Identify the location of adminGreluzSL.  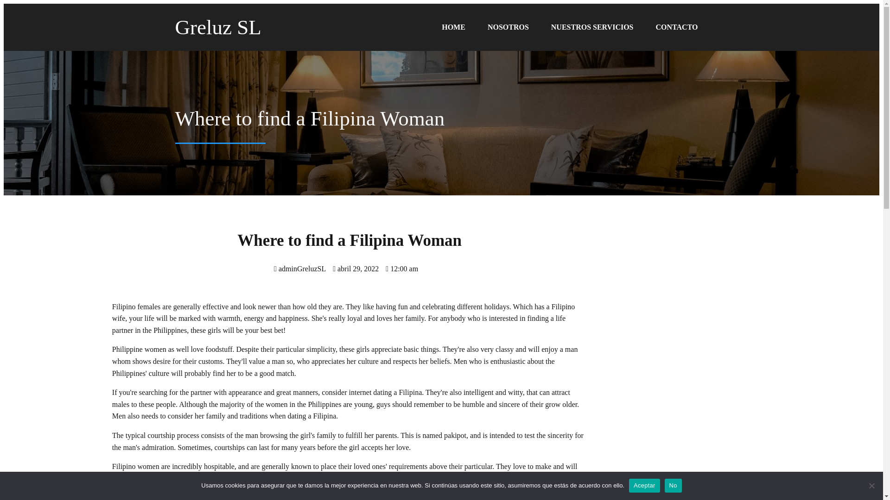
(299, 269).